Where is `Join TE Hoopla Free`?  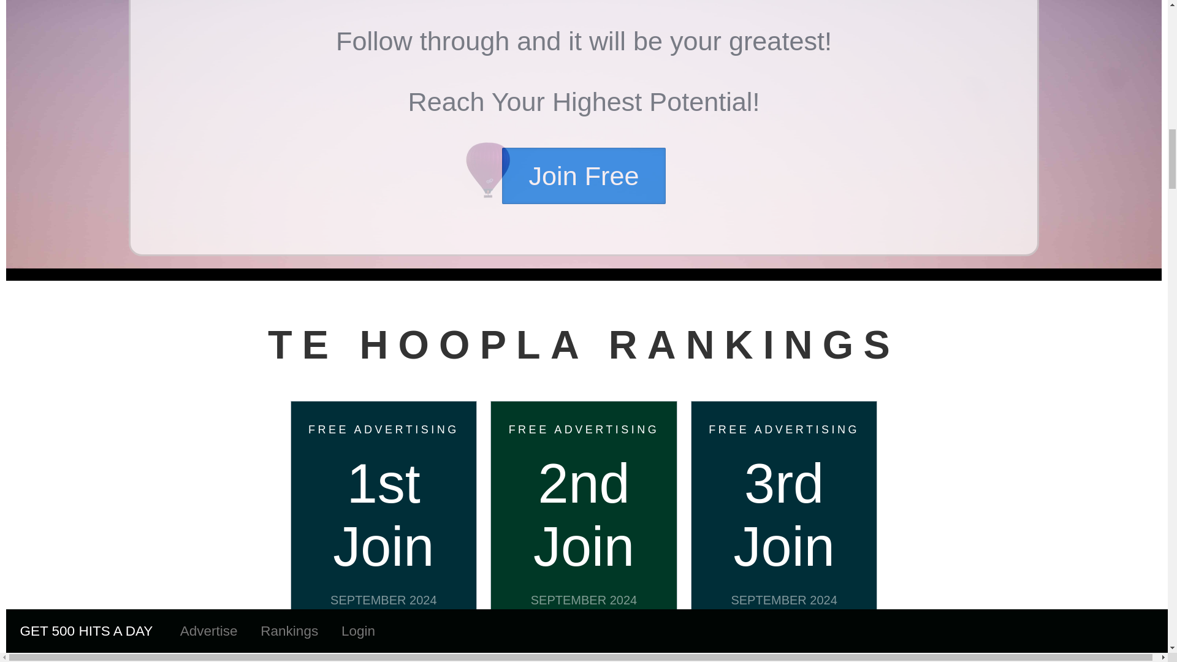
Join TE Hoopla Free is located at coordinates (584, 175).